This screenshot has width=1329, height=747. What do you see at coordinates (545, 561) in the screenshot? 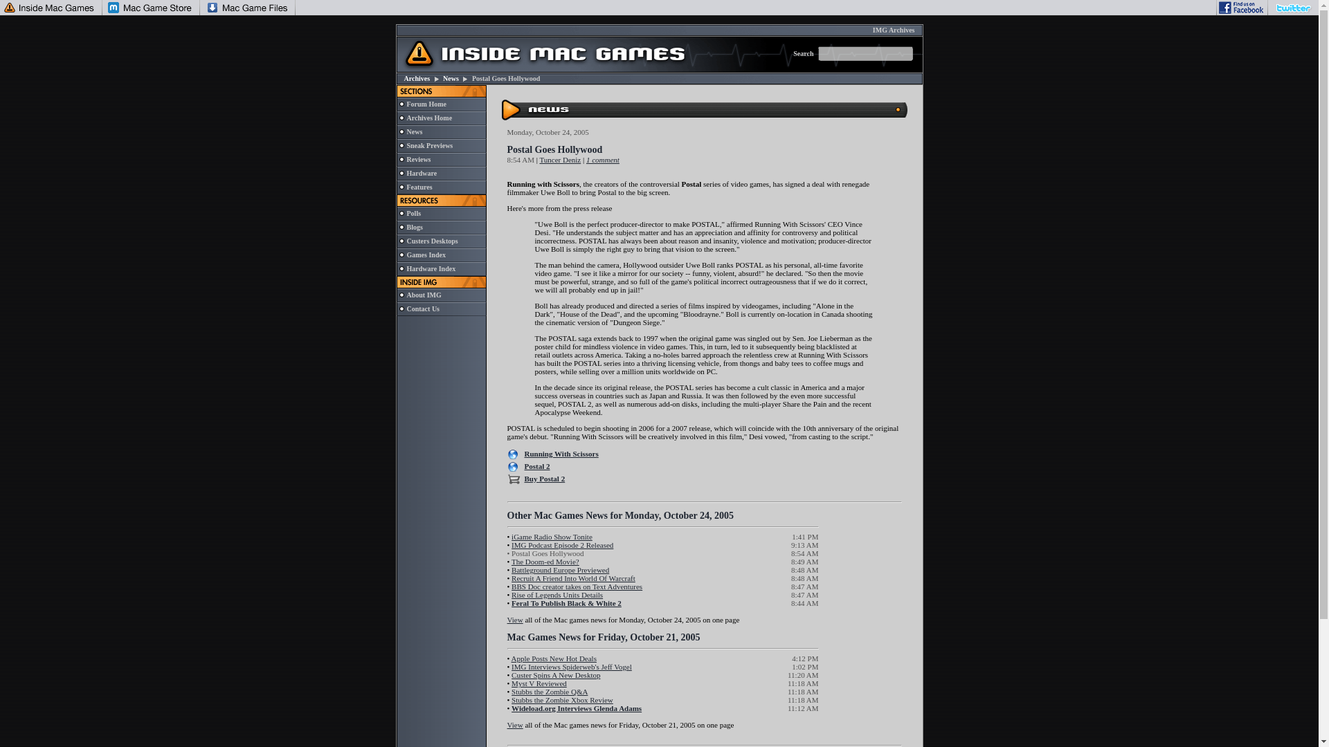
I see `The Doom-ed Movie?` at bounding box center [545, 561].